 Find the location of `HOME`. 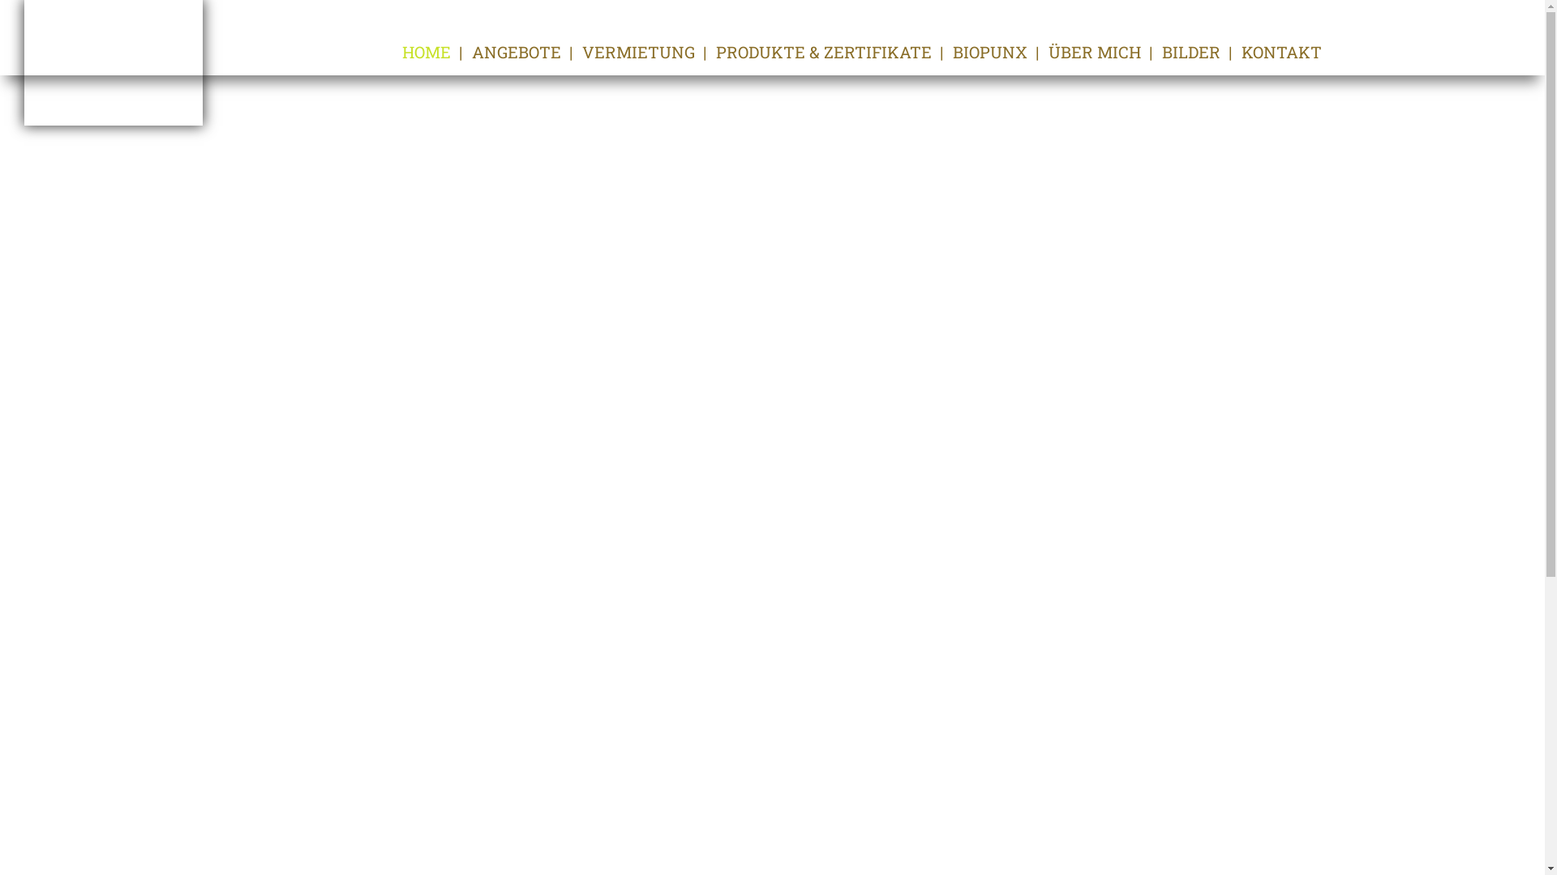

HOME is located at coordinates (427, 52).